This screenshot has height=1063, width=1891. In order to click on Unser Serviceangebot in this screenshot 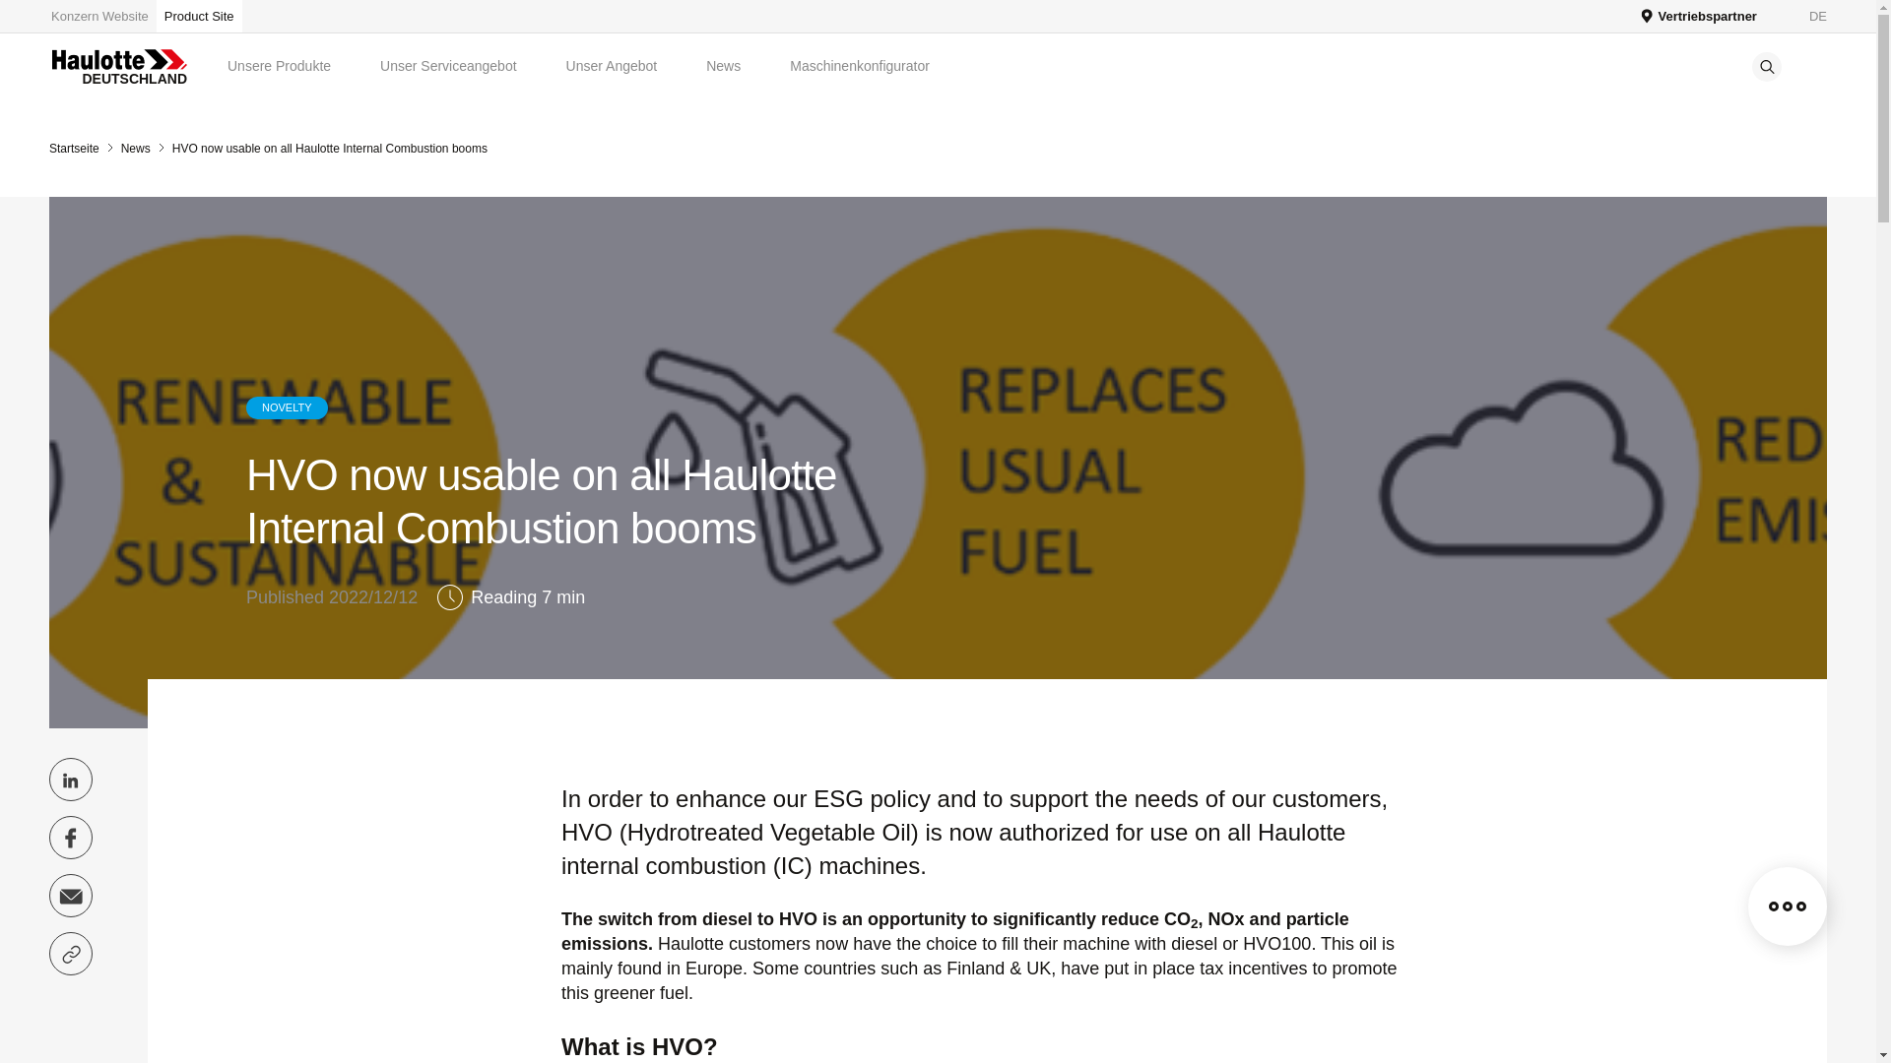, I will do `click(447, 66)`.